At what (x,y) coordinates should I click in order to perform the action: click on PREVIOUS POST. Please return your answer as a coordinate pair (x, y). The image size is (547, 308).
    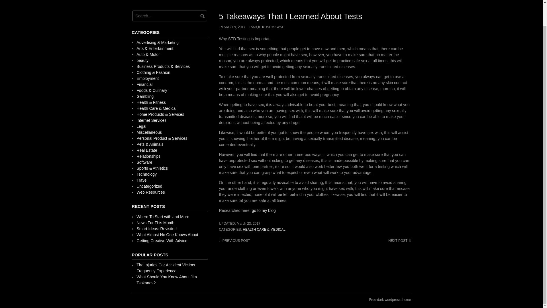
    Looking at the image, I should click on (234, 241).